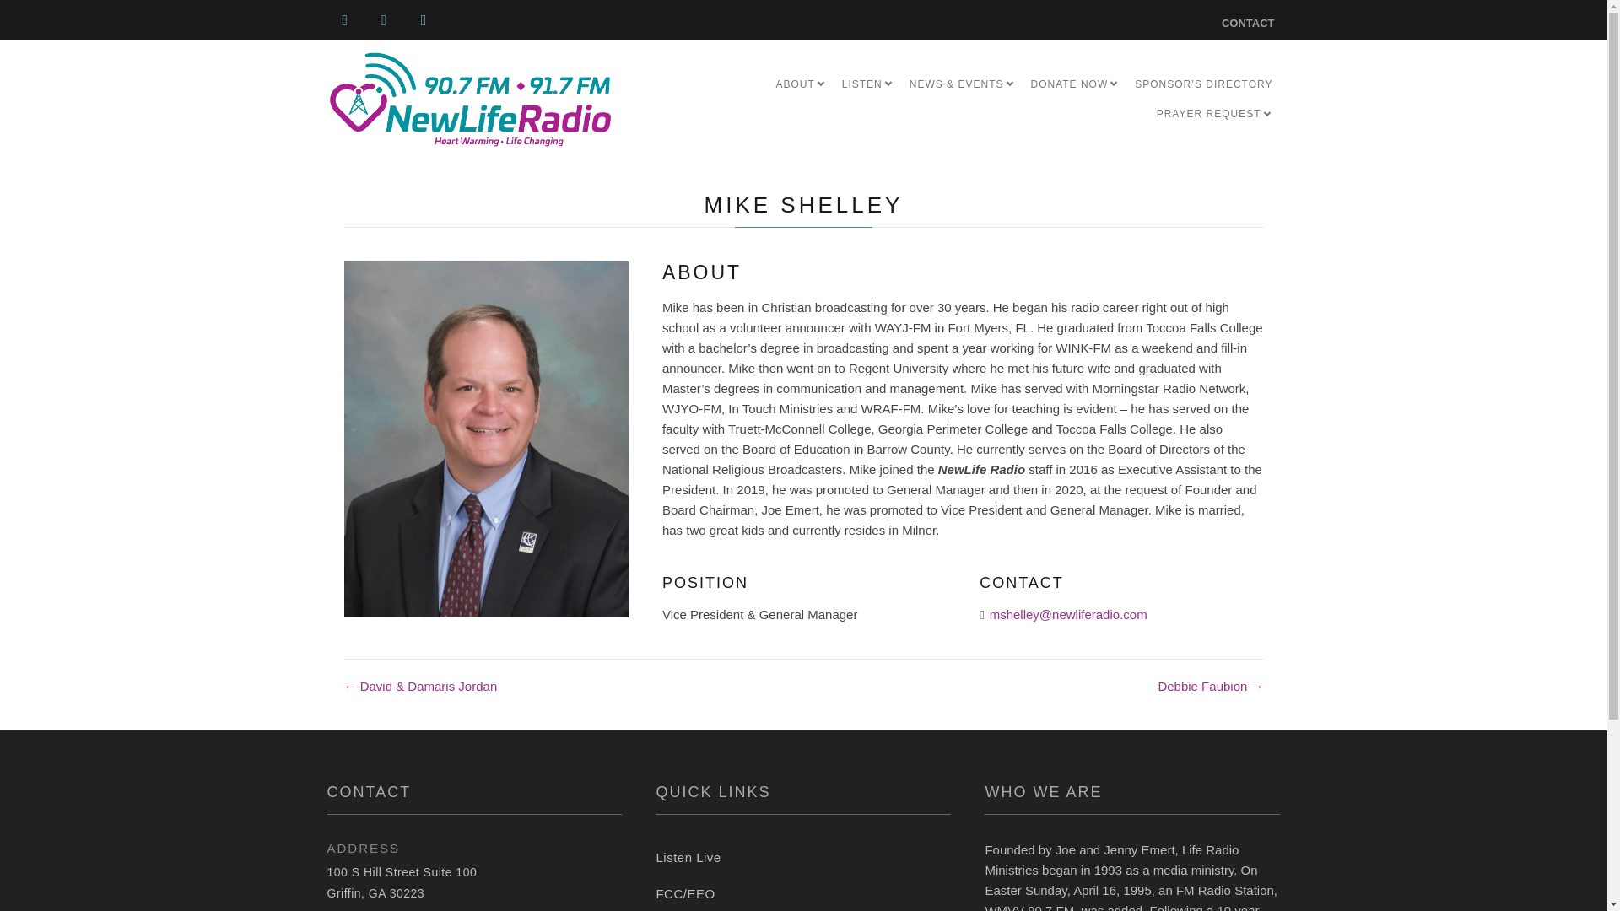  What do you see at coordinates (344, 20) in the screenshot?
I see `Facebook` at bounding box center [344, 20].